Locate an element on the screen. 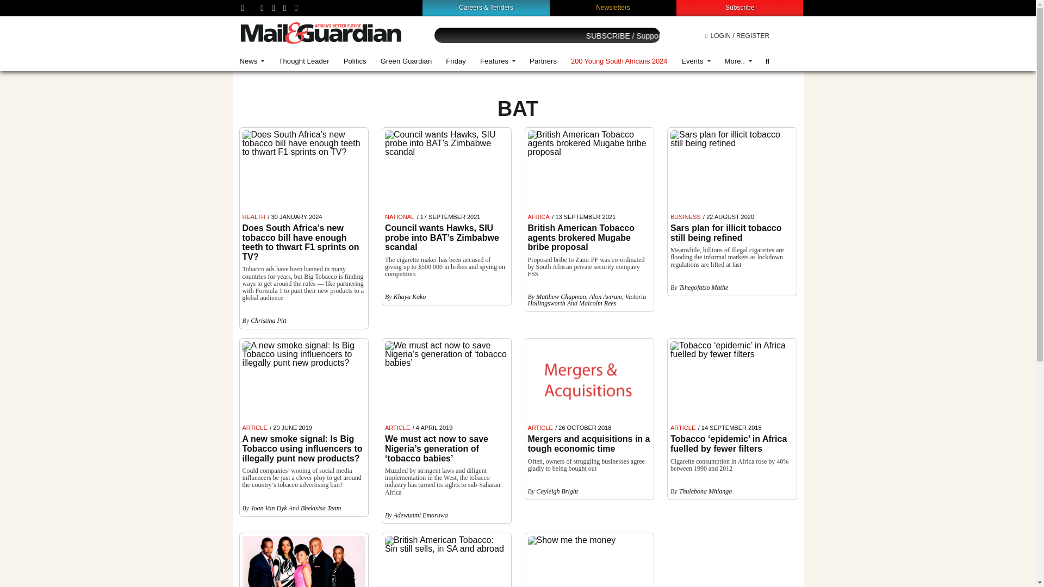 This screenshot has width=1044, height=587. Thought Leader is located at coordinates (303, 61).